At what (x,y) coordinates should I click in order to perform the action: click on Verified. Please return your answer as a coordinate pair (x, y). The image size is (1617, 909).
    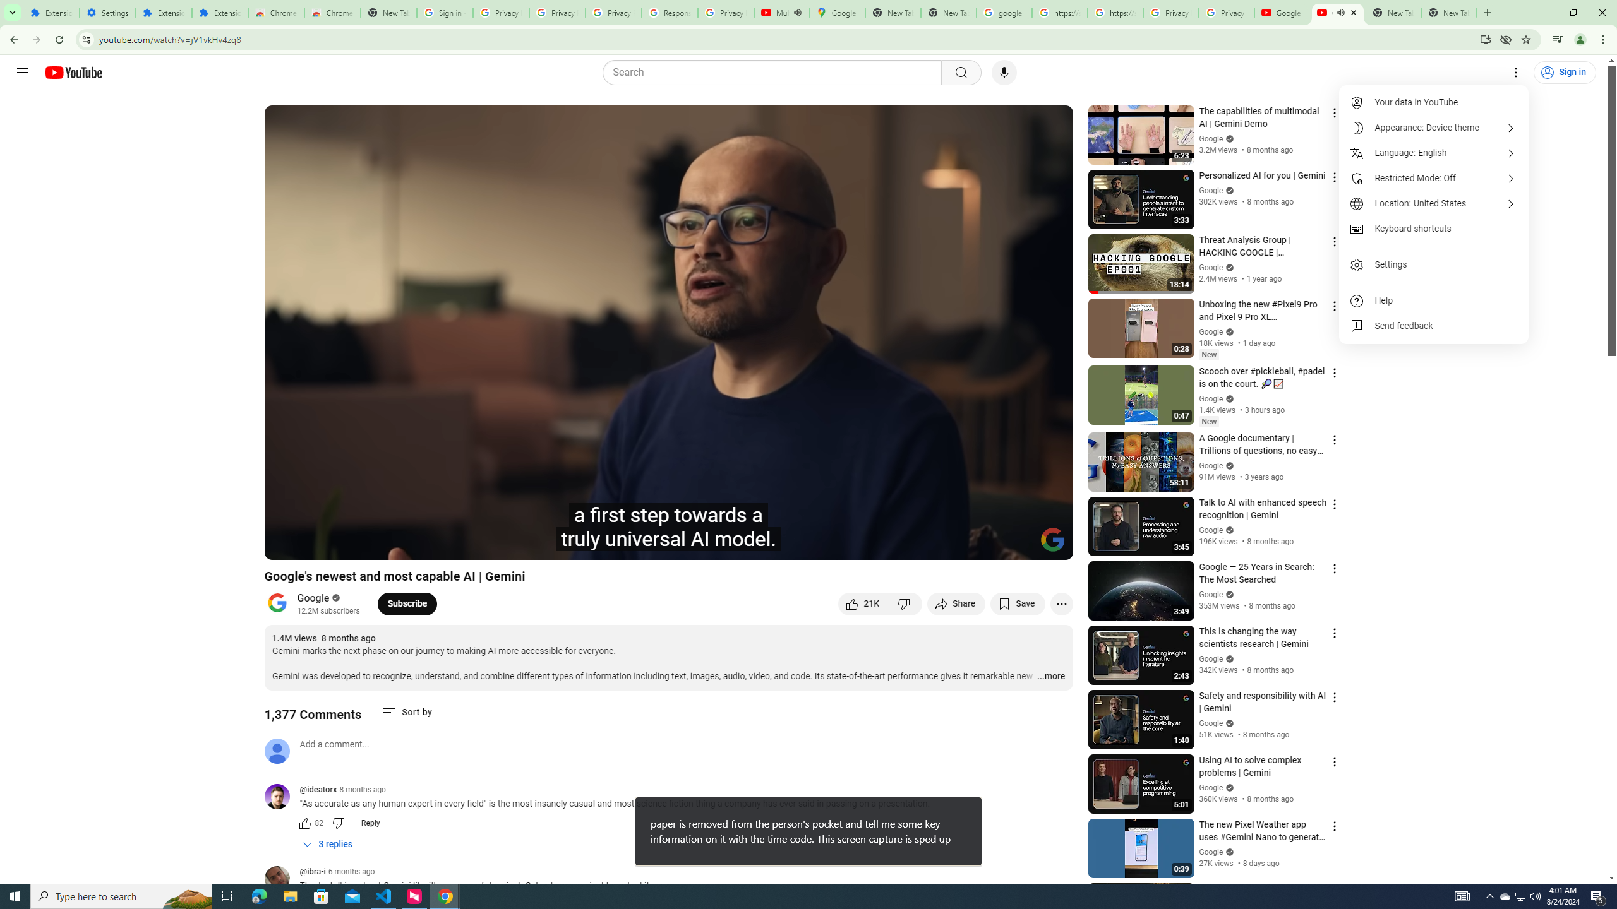
    Looking at the image, I should click on (1229, 852).